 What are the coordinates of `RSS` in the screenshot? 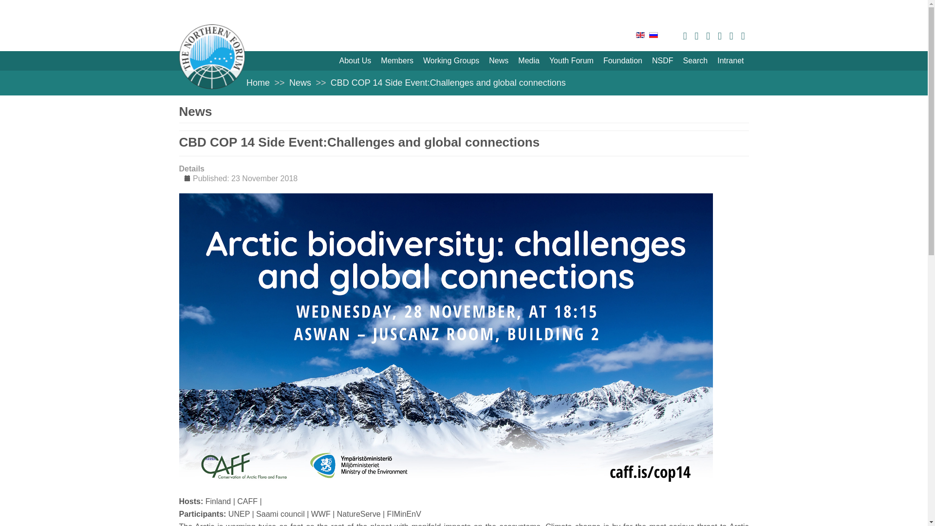 It's located at (720, 36).